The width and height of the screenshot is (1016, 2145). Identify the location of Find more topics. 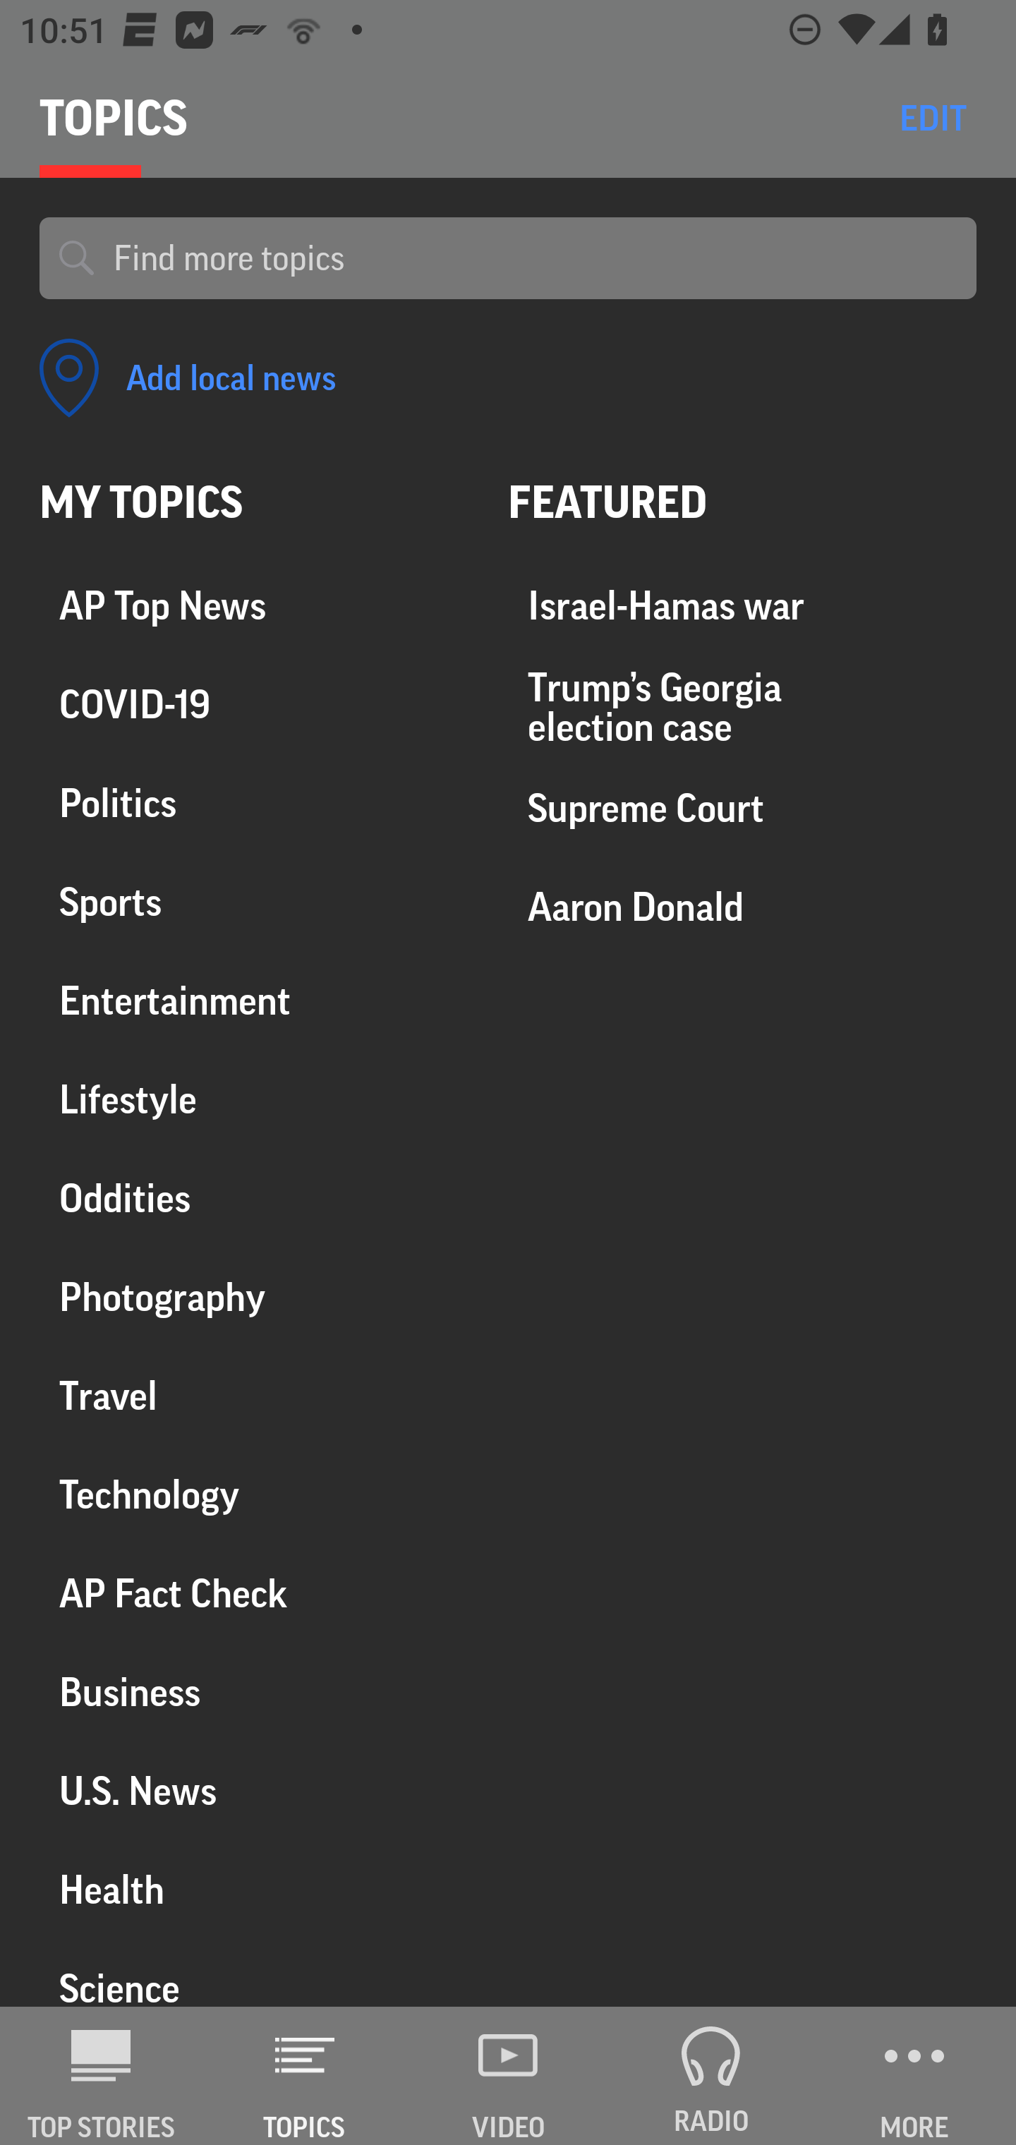
(535, 258).